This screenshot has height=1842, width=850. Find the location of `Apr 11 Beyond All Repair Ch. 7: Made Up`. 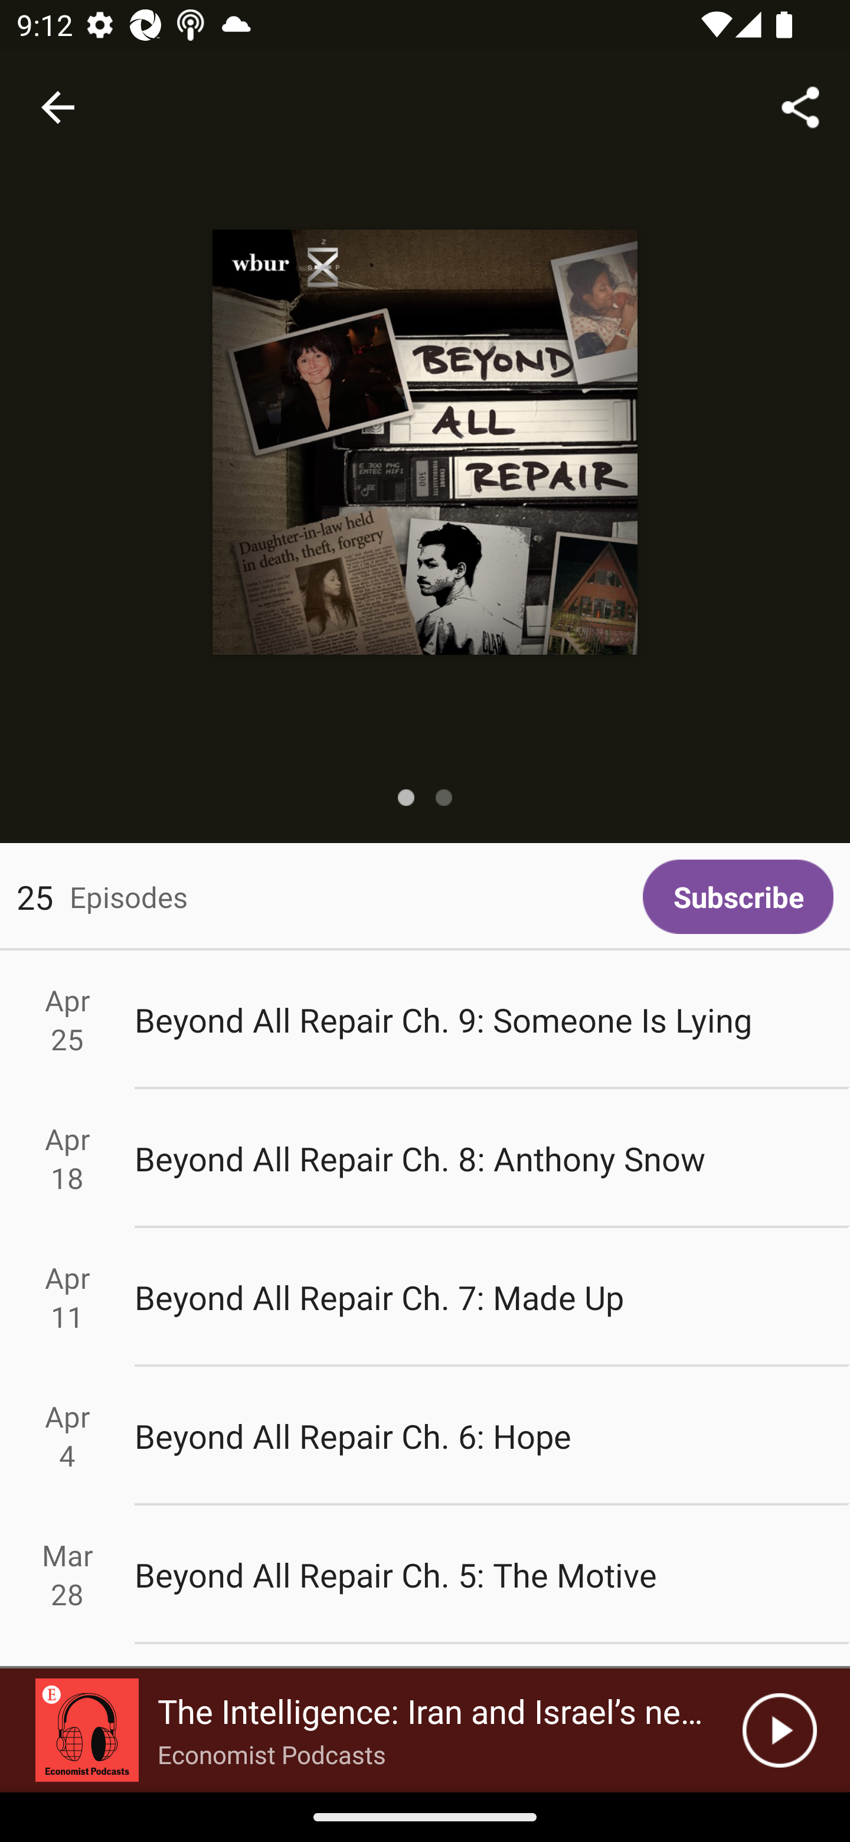

Apr 11 Beyond All Repair Ch. 7: Made Up is located at coordinates (425, 1298).